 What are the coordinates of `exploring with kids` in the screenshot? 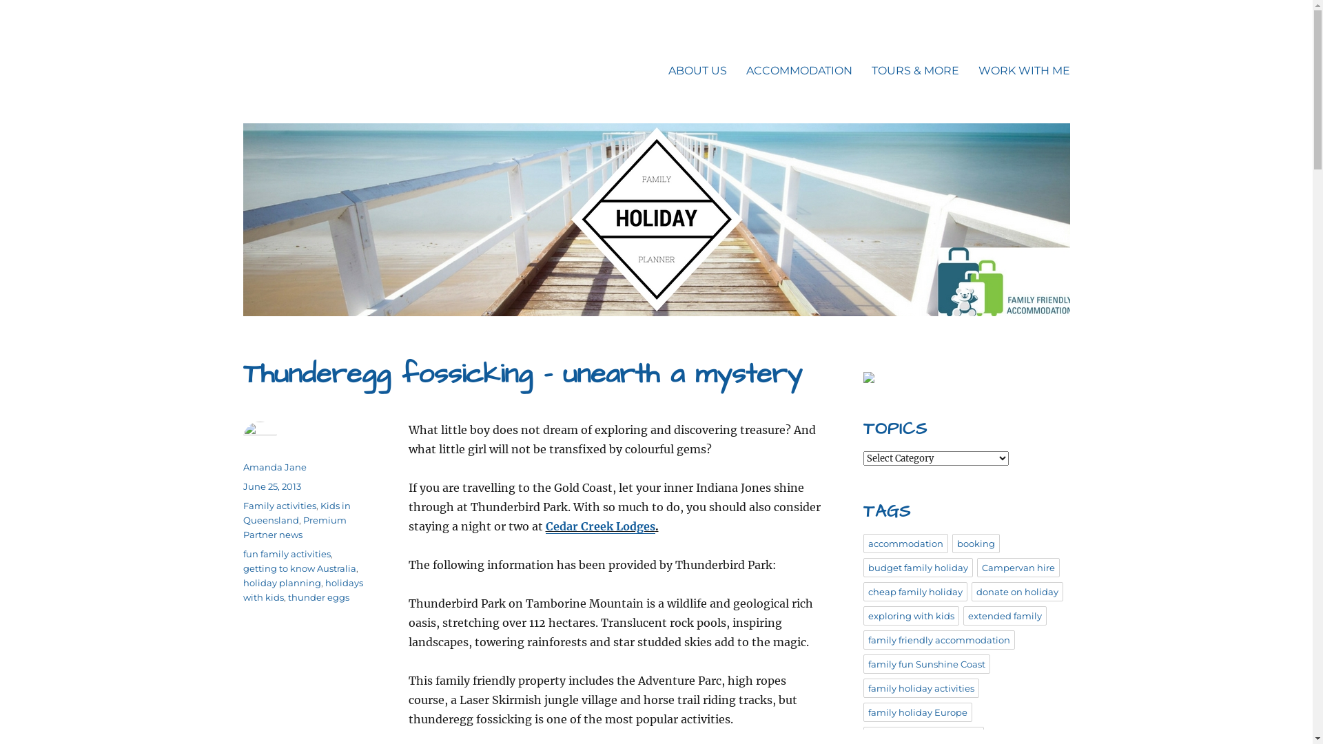 It's located at (911, 616).